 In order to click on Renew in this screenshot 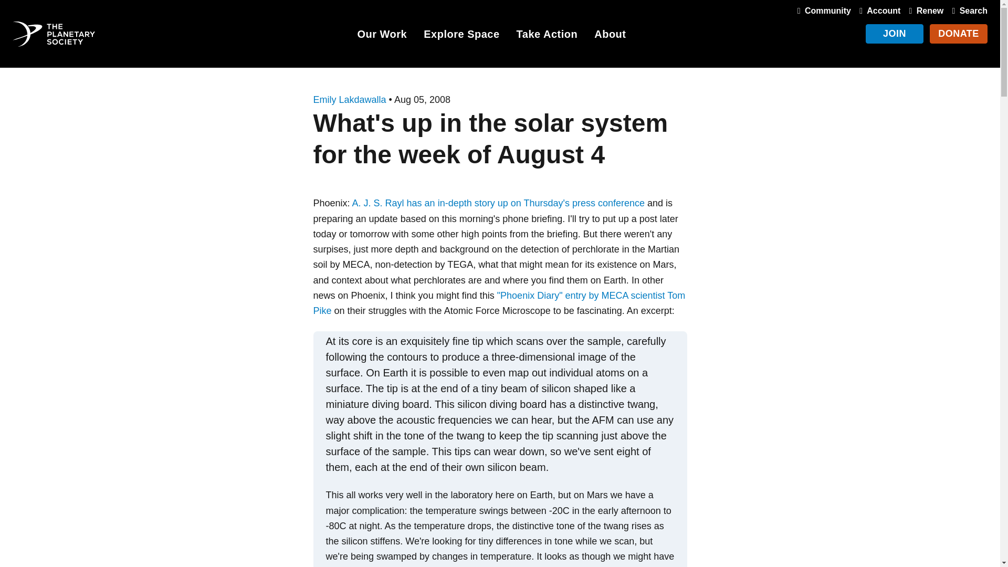, I will do `click(924, 10)`.